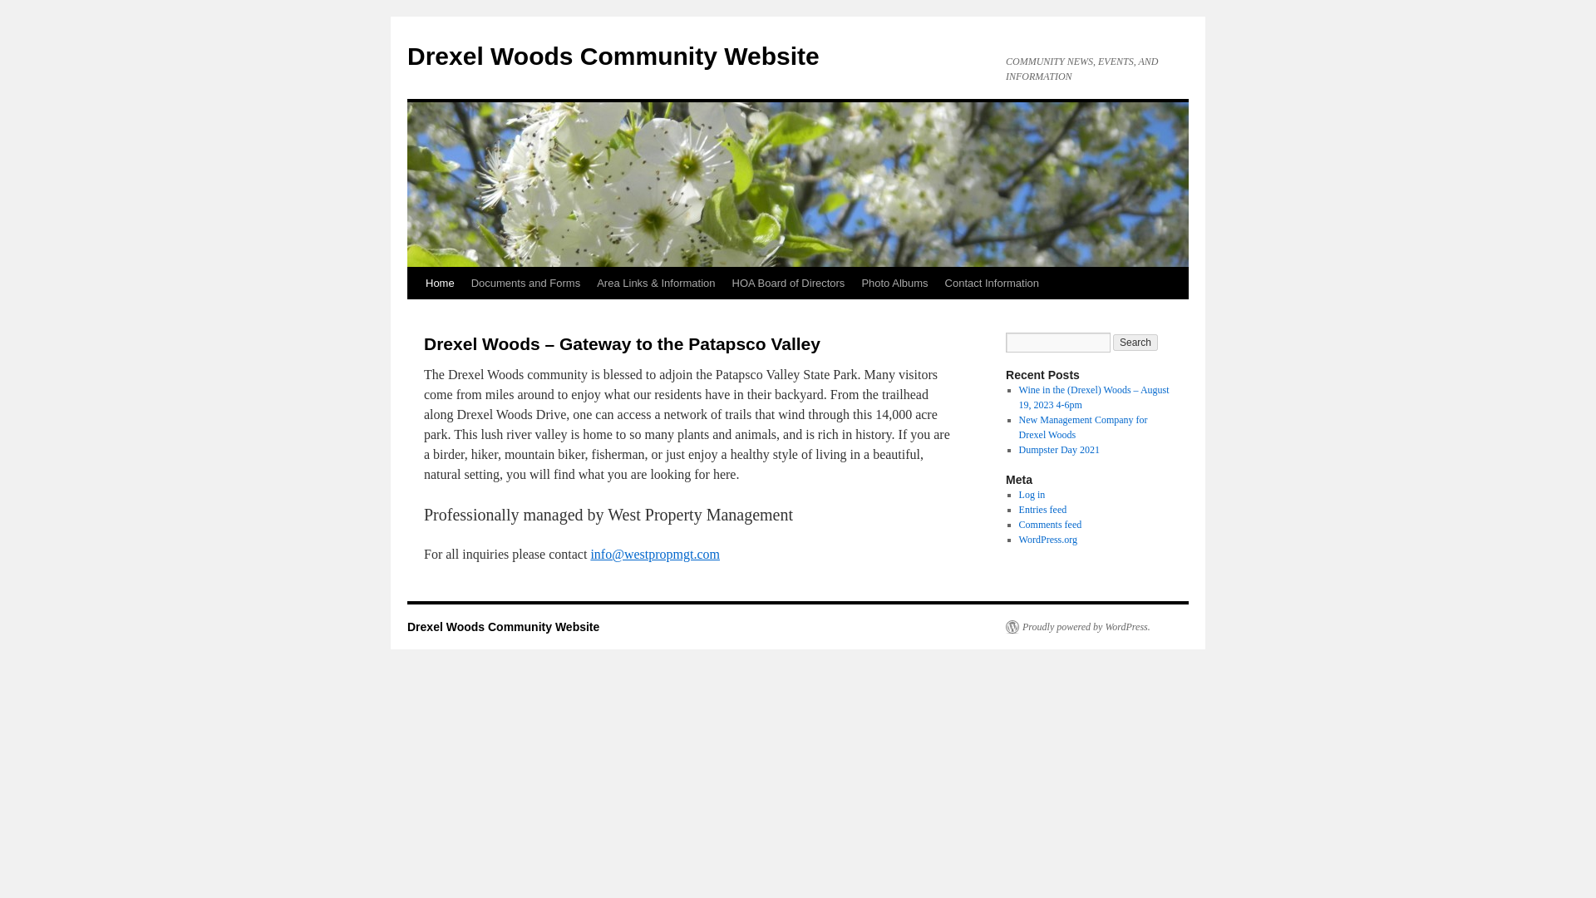  What do you see at coordinates (1048, 539) in the screenshot?
I see `WordPress.org` at bounding box center [1048, 539].